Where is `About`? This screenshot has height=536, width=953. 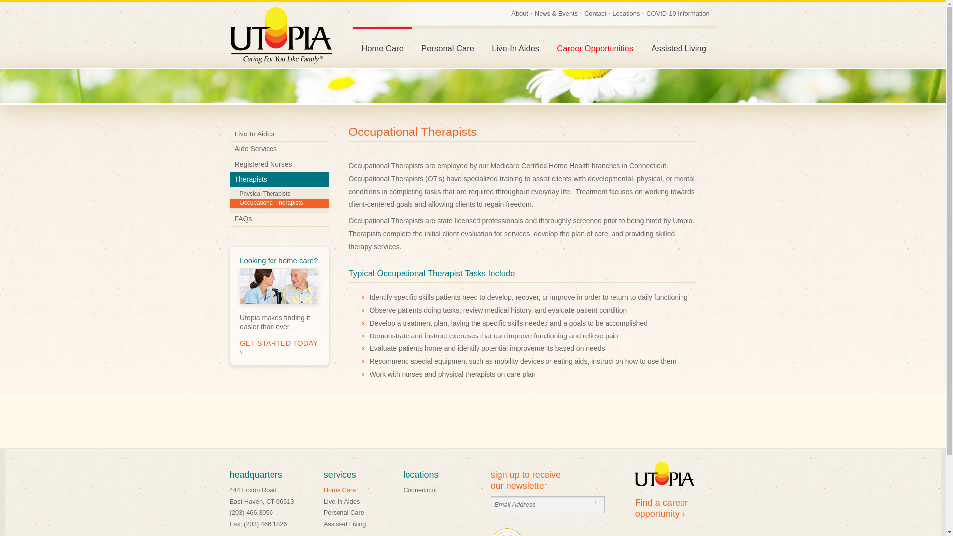
About is located at coordinates (519, 13).